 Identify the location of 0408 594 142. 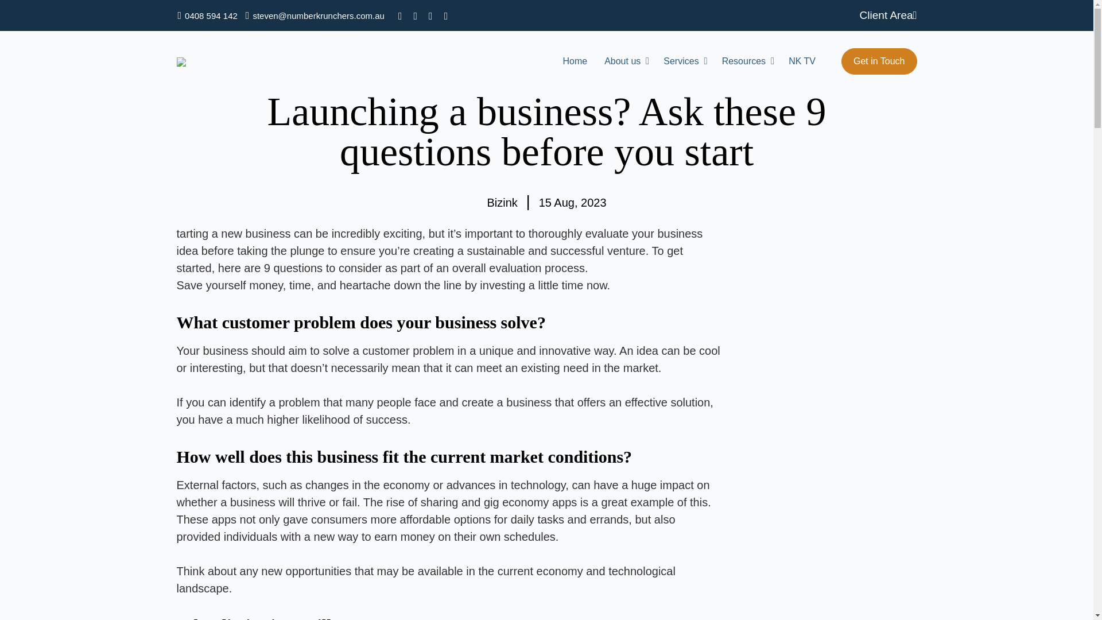
(207, 16).